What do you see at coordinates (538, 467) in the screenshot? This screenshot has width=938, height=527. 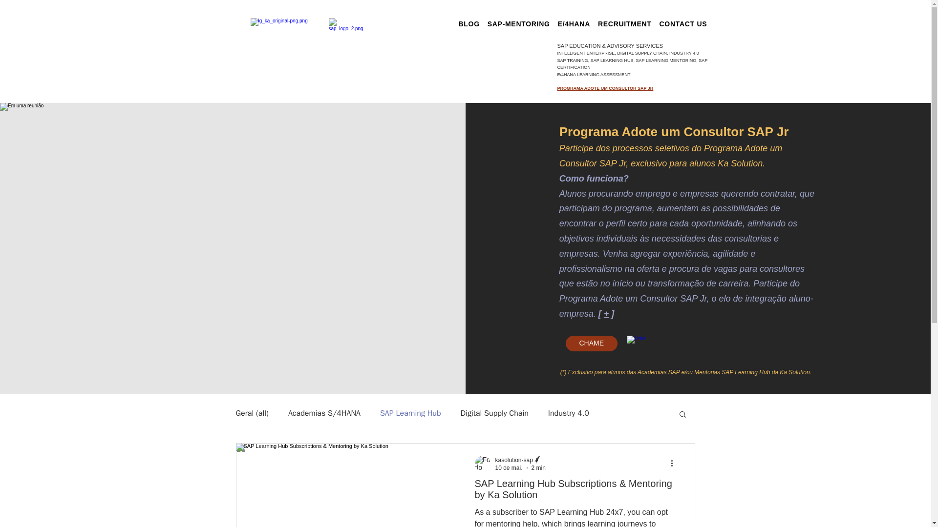 I see `2 min` at bounding box center [538, 467].